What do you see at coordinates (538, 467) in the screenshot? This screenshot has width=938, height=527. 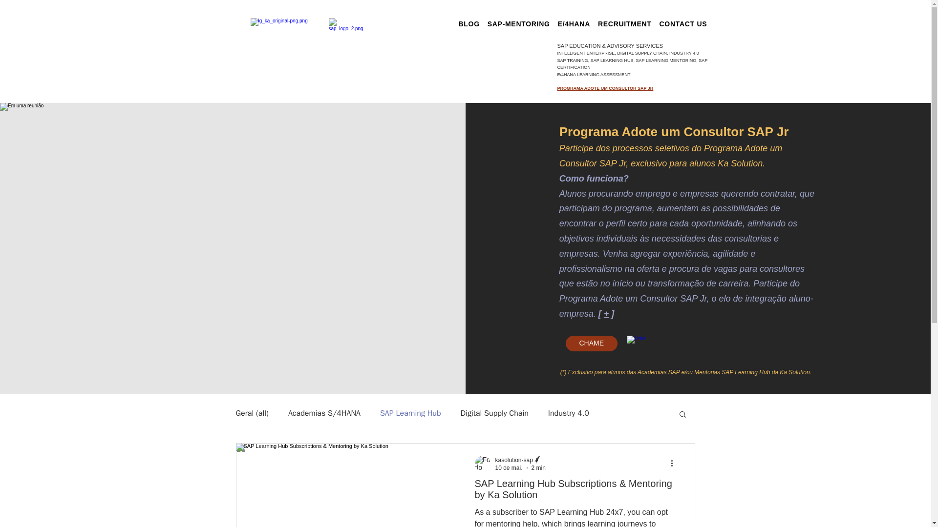 I see `2 min` at bounding box center [538, 467].